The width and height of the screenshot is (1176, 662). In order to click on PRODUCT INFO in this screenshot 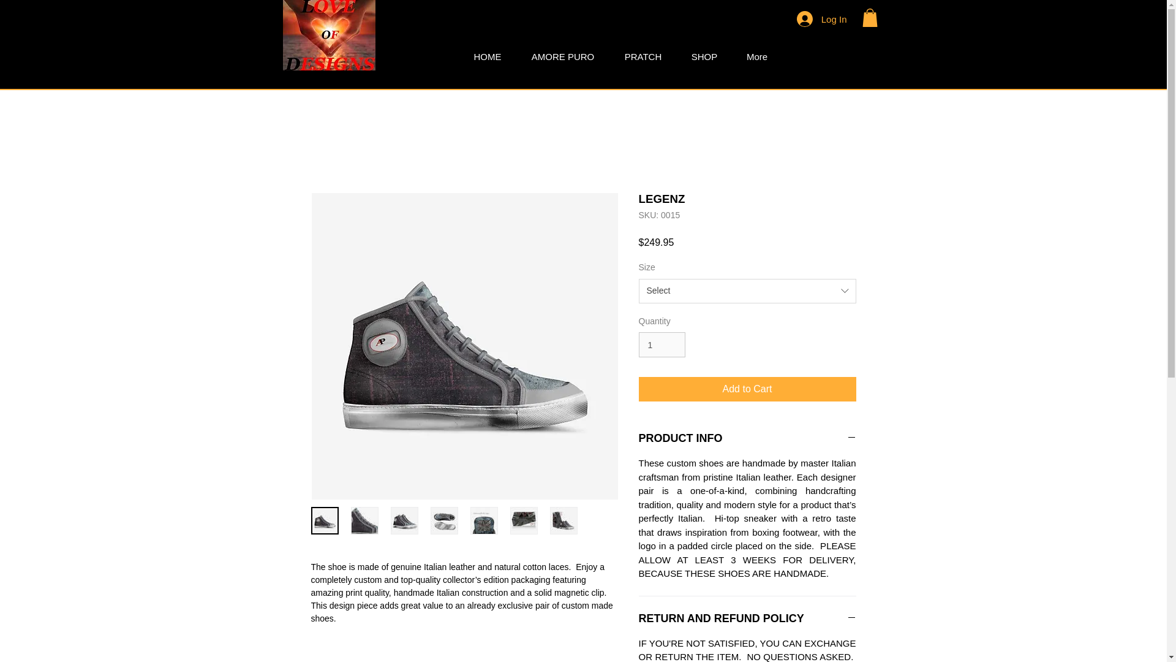, I will do `click(747, 438)`.